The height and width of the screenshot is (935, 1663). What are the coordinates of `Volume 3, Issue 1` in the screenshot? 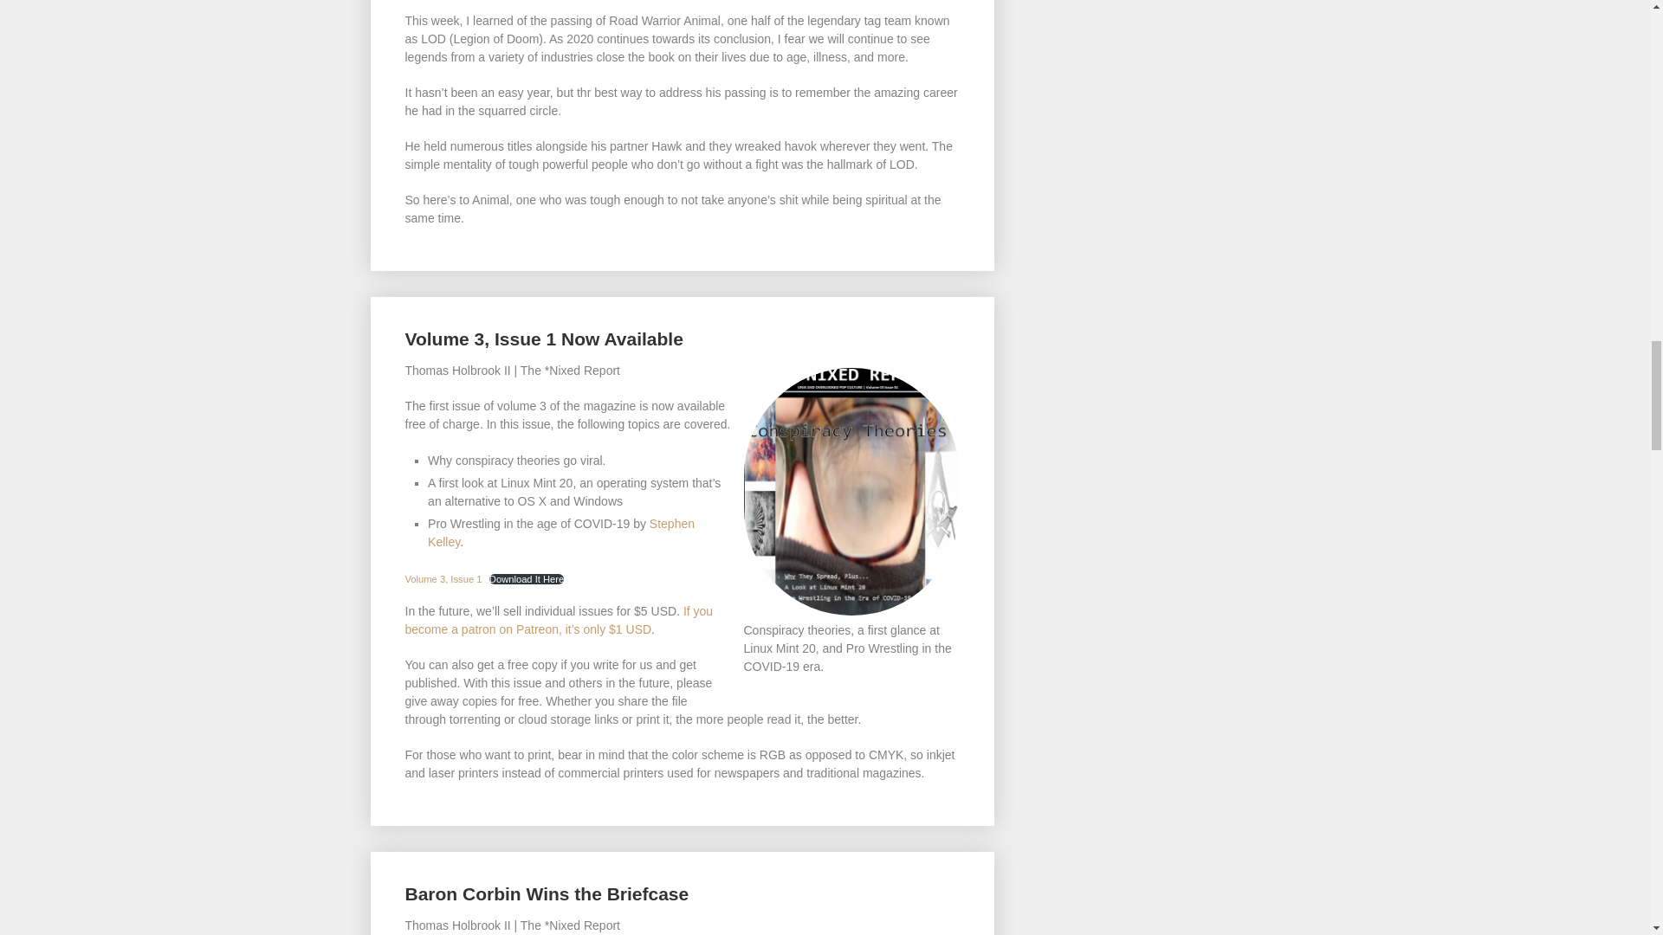 It's located at (443, 579).